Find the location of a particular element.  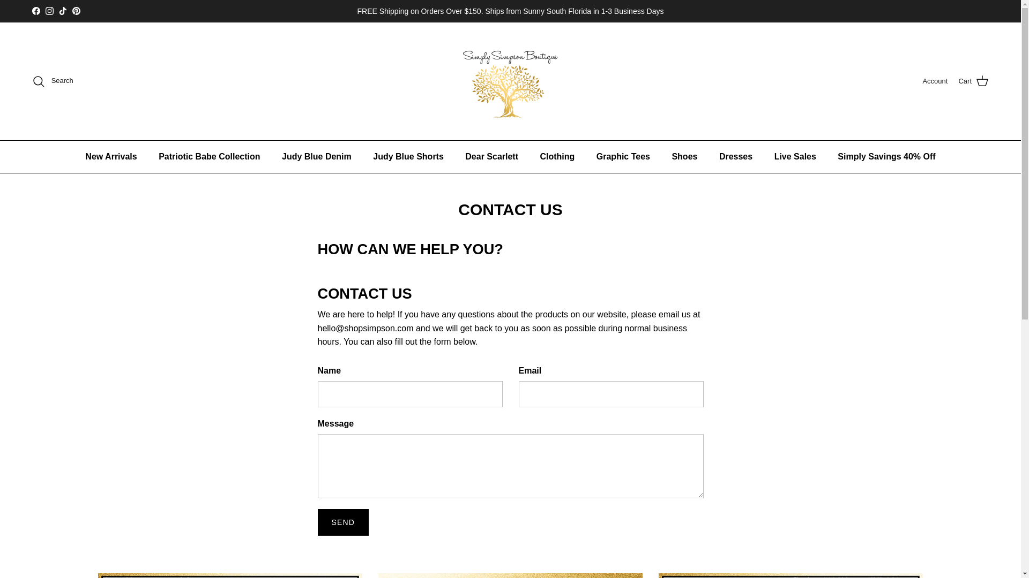

TikTok is located at coordinates (62, 11).